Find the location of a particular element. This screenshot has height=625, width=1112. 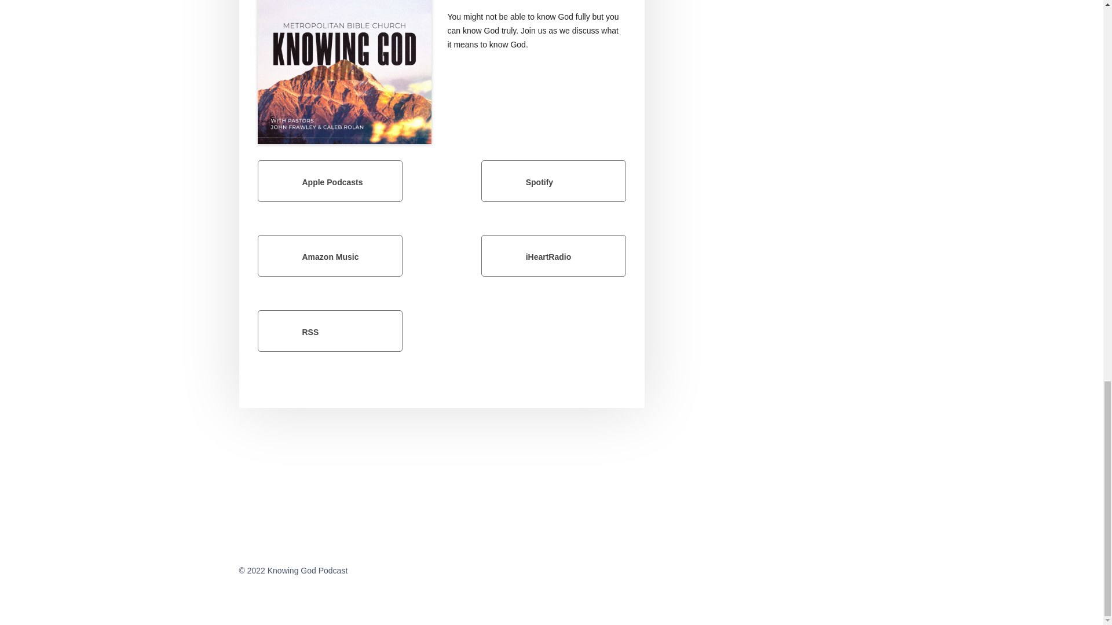

Spotify is located at coordinates (554, 181).